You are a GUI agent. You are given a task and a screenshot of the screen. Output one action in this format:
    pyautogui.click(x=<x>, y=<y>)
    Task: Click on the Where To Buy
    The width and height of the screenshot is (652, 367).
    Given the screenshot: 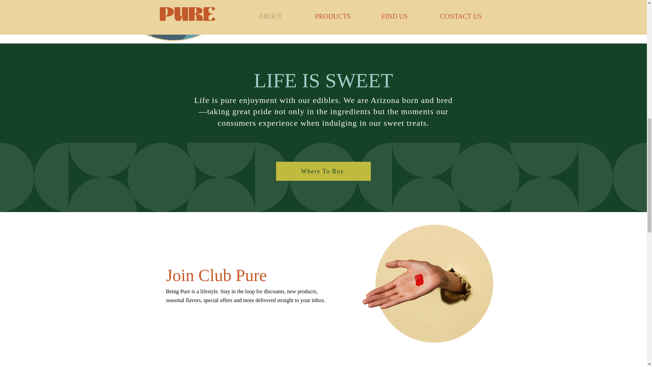 What is the action you would take?
    pyautogui.click(x=323, y=171)
    